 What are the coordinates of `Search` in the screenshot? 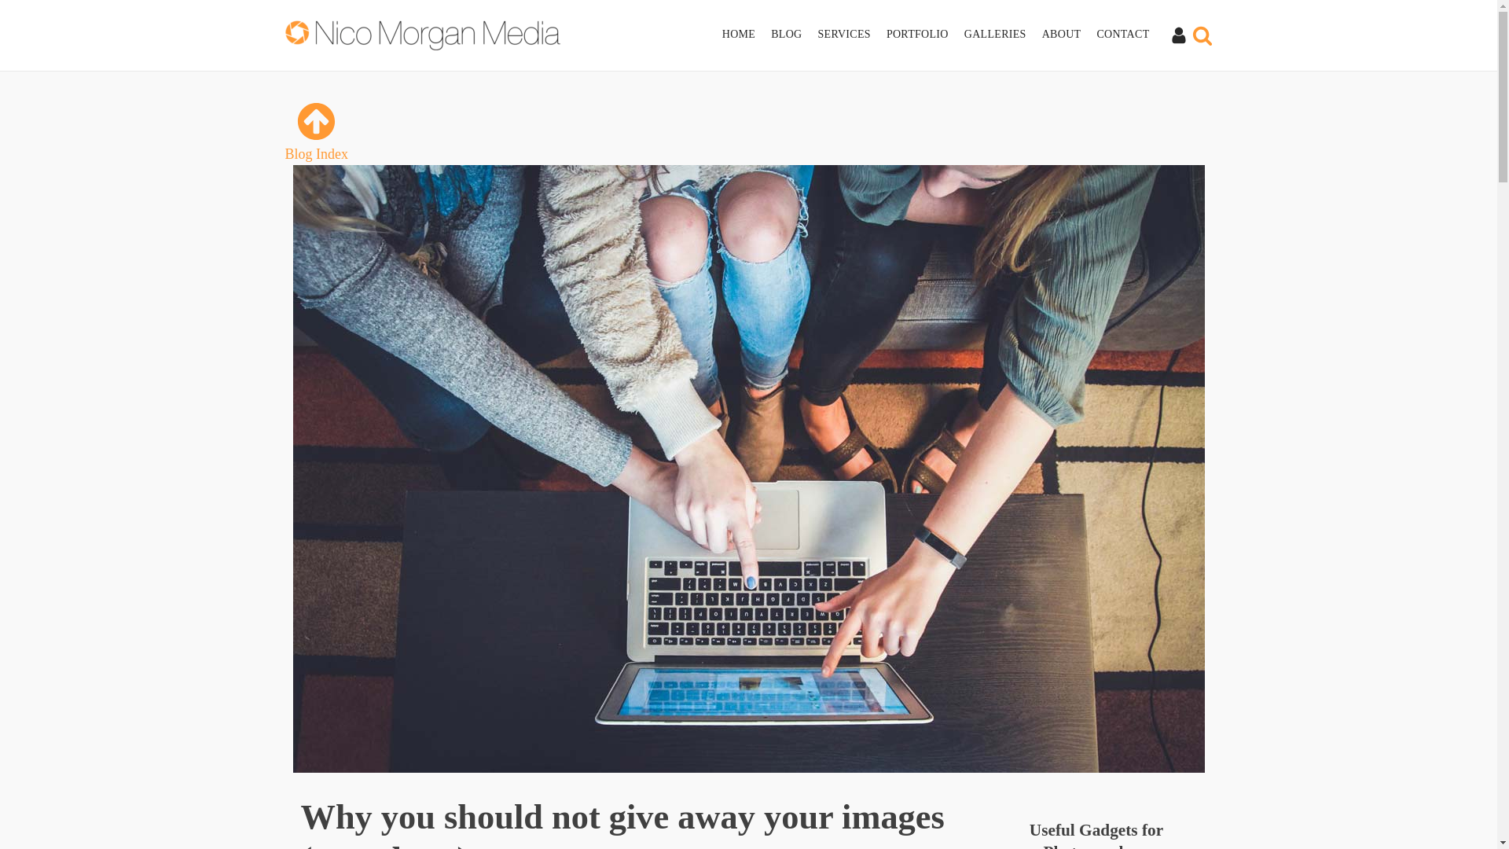 It's located at (41, 17).